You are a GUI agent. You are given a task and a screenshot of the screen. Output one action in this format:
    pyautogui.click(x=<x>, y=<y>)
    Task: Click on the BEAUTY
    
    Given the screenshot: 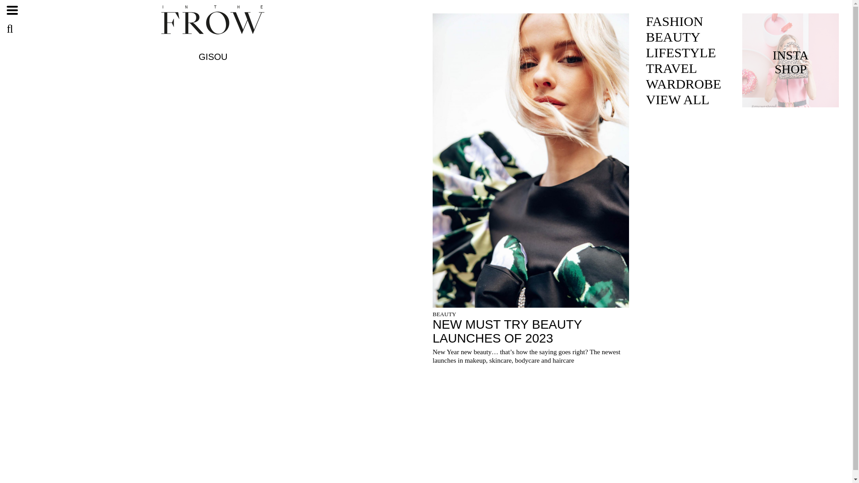 What is the action you would take?
    pyautogui.click(x=684, y=37)
    